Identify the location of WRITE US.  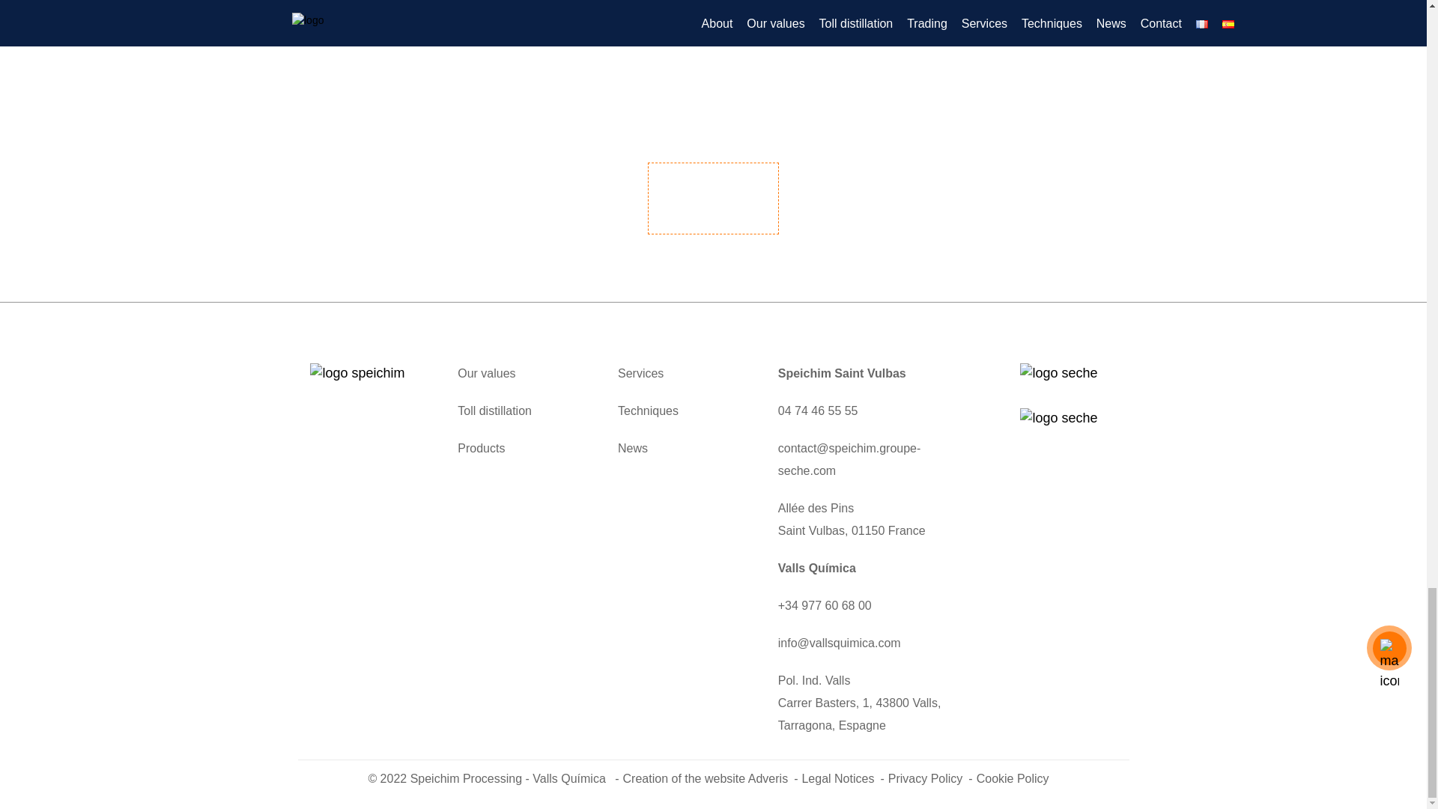
(713, 199).